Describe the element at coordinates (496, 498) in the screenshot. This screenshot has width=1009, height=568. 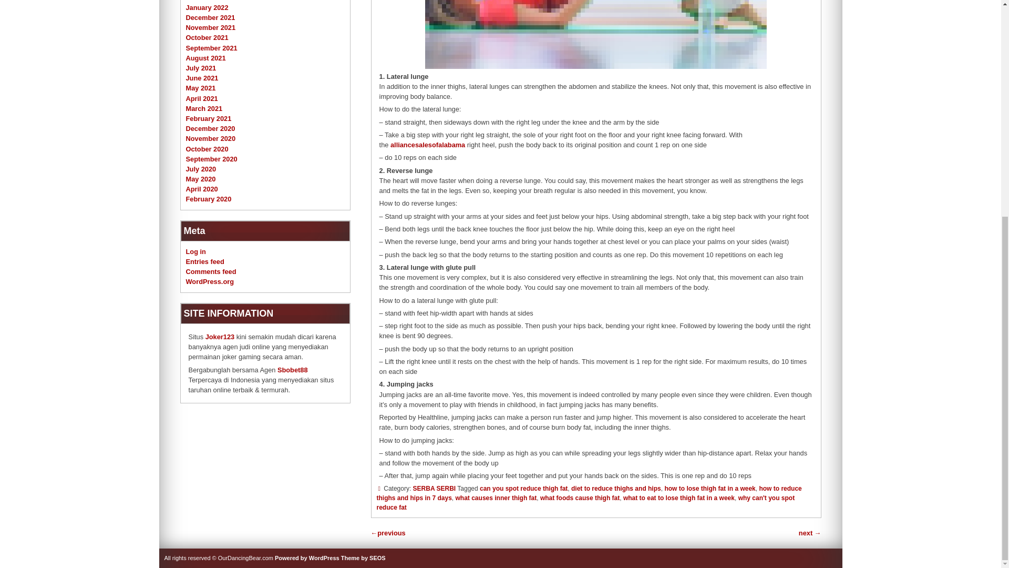
I see `what causes inner thigh fat` at that location.